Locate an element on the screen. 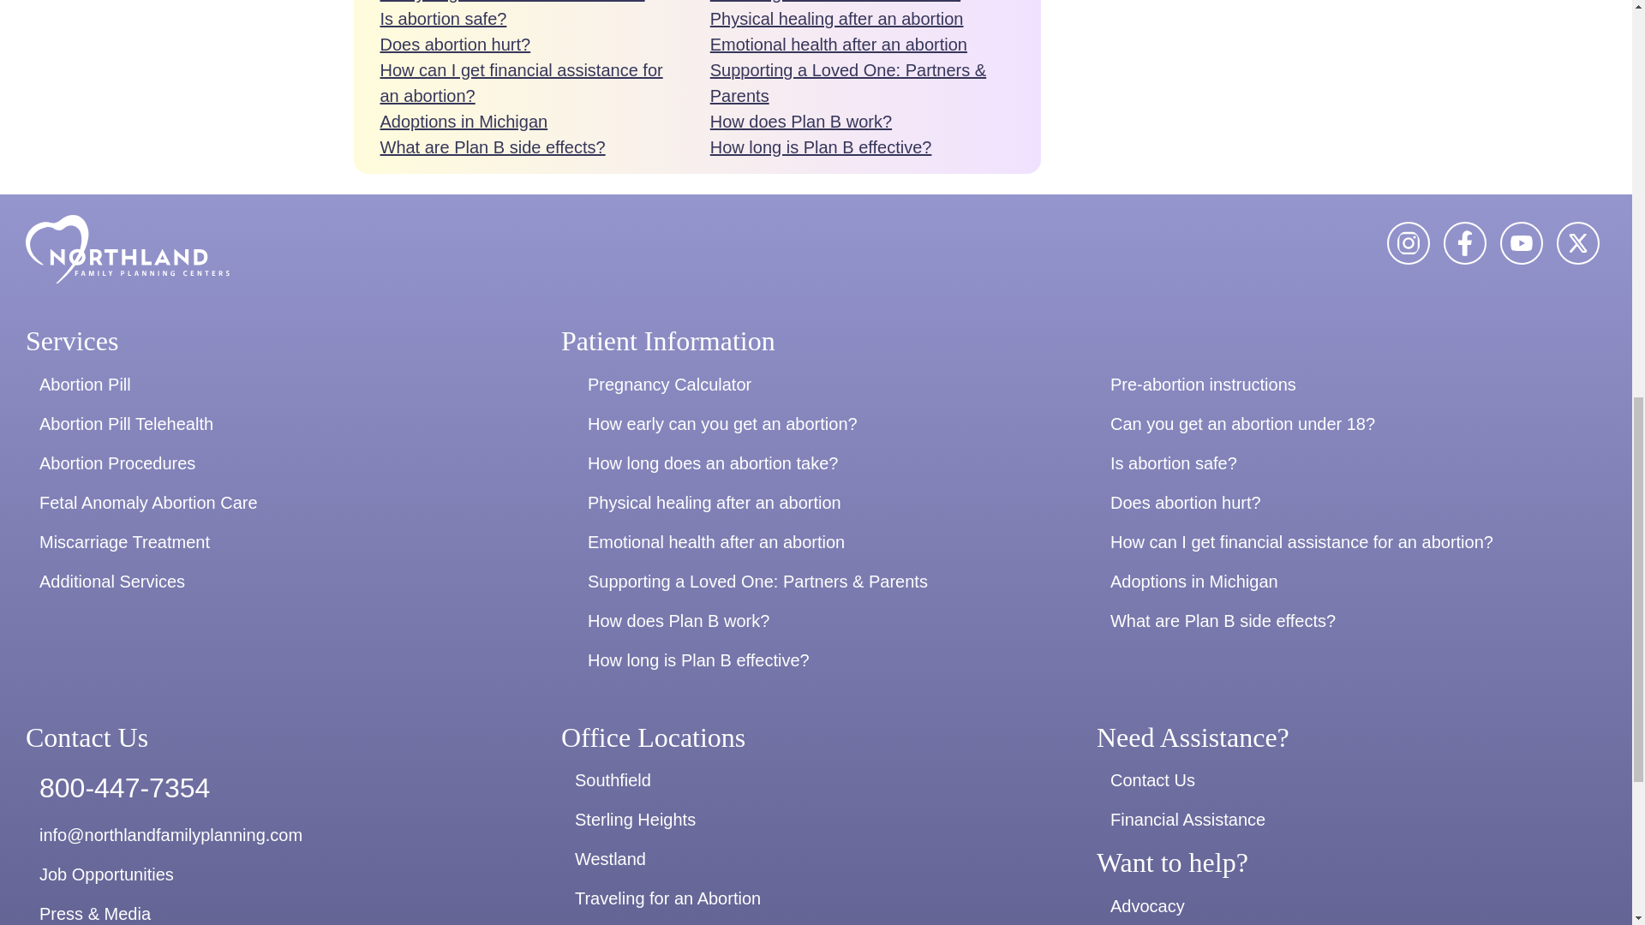 The height and width of the screenshot is (925, 1645). Subscribe to us on YouTube is located at coordinates (1522, 243).